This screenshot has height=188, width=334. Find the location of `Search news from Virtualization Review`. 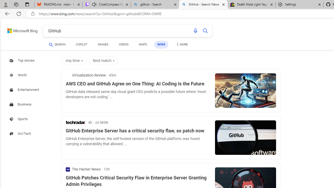

Search news from Virtualization Review is located at coordinates (86, 75).